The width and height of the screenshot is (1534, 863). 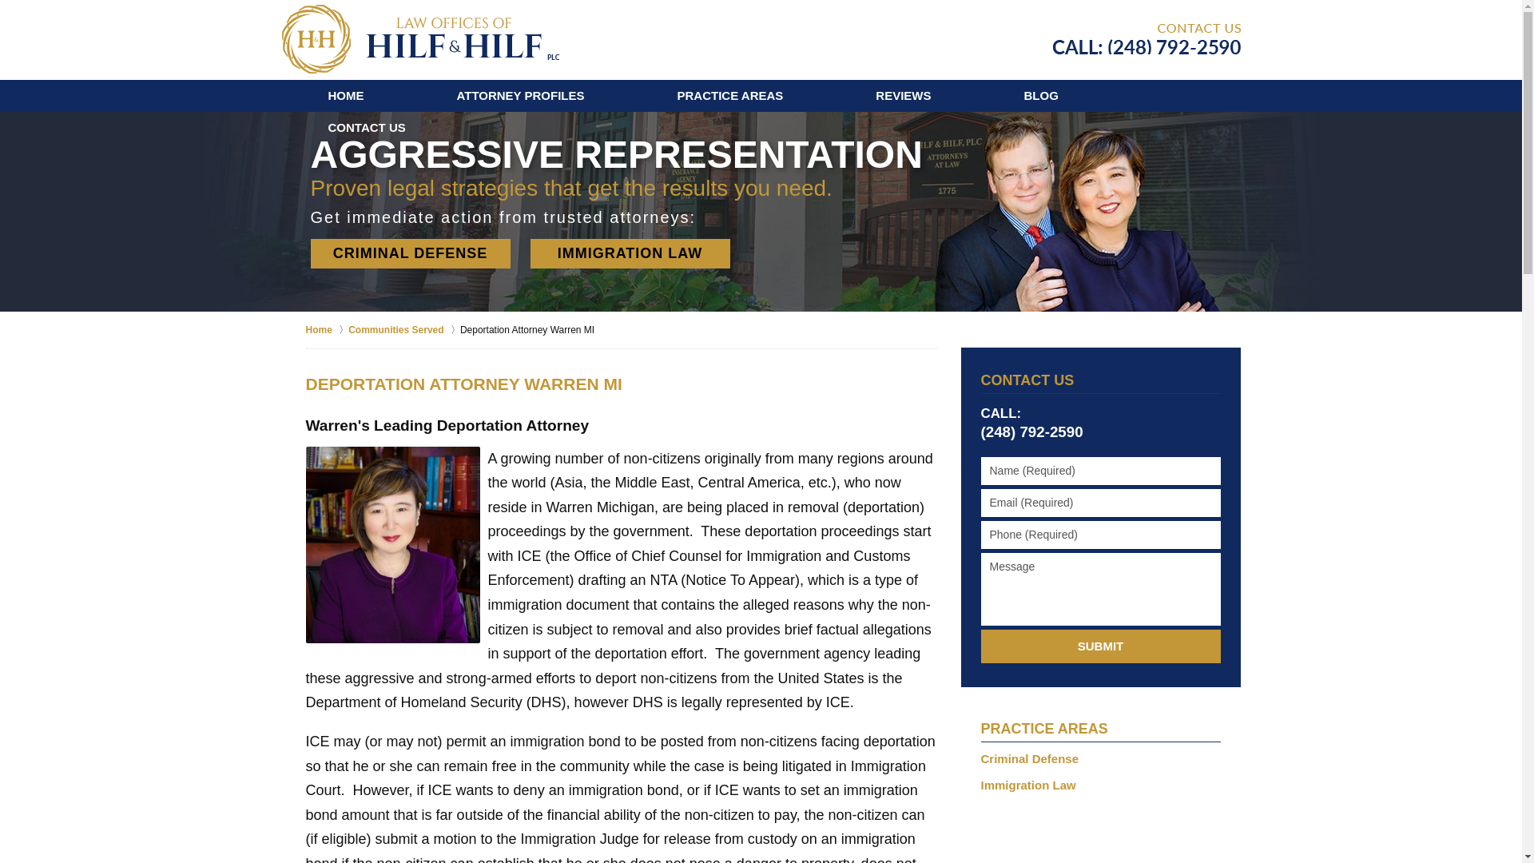 I want to click on Communities Served, so click(x=404, y=329).